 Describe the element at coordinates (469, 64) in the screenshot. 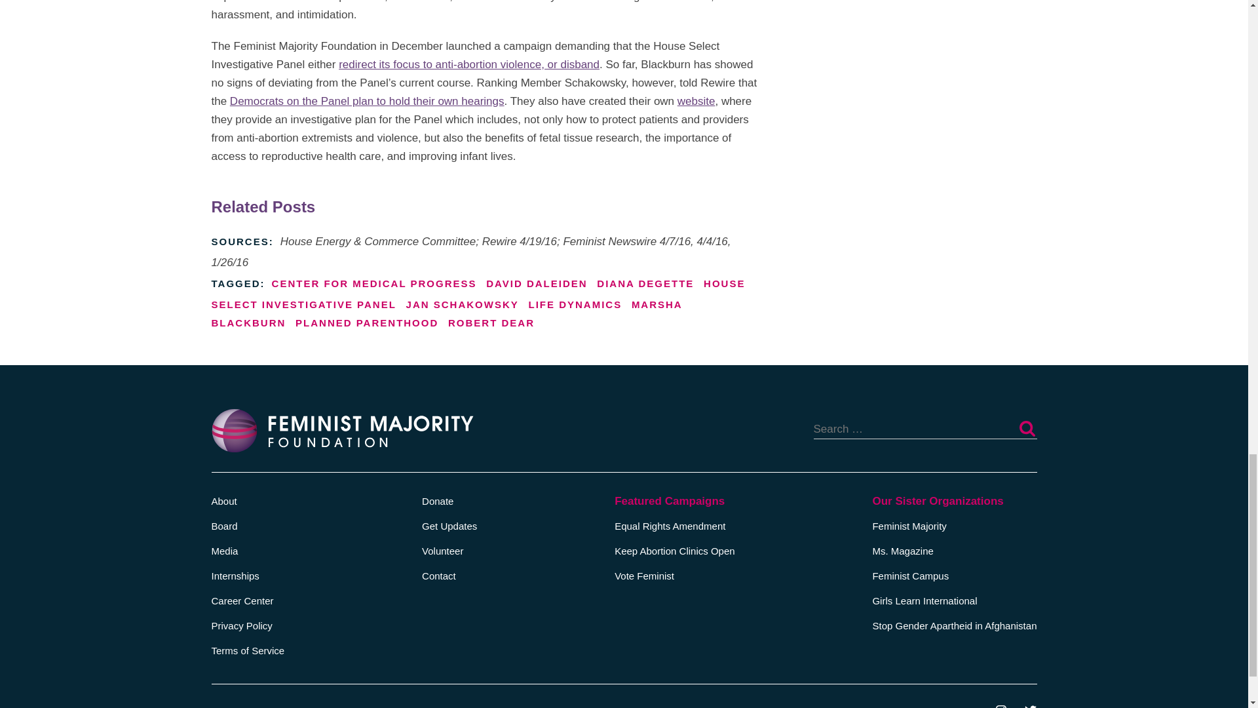

I see `redirect its focus to anti-abortion violence, or disband` at that location.